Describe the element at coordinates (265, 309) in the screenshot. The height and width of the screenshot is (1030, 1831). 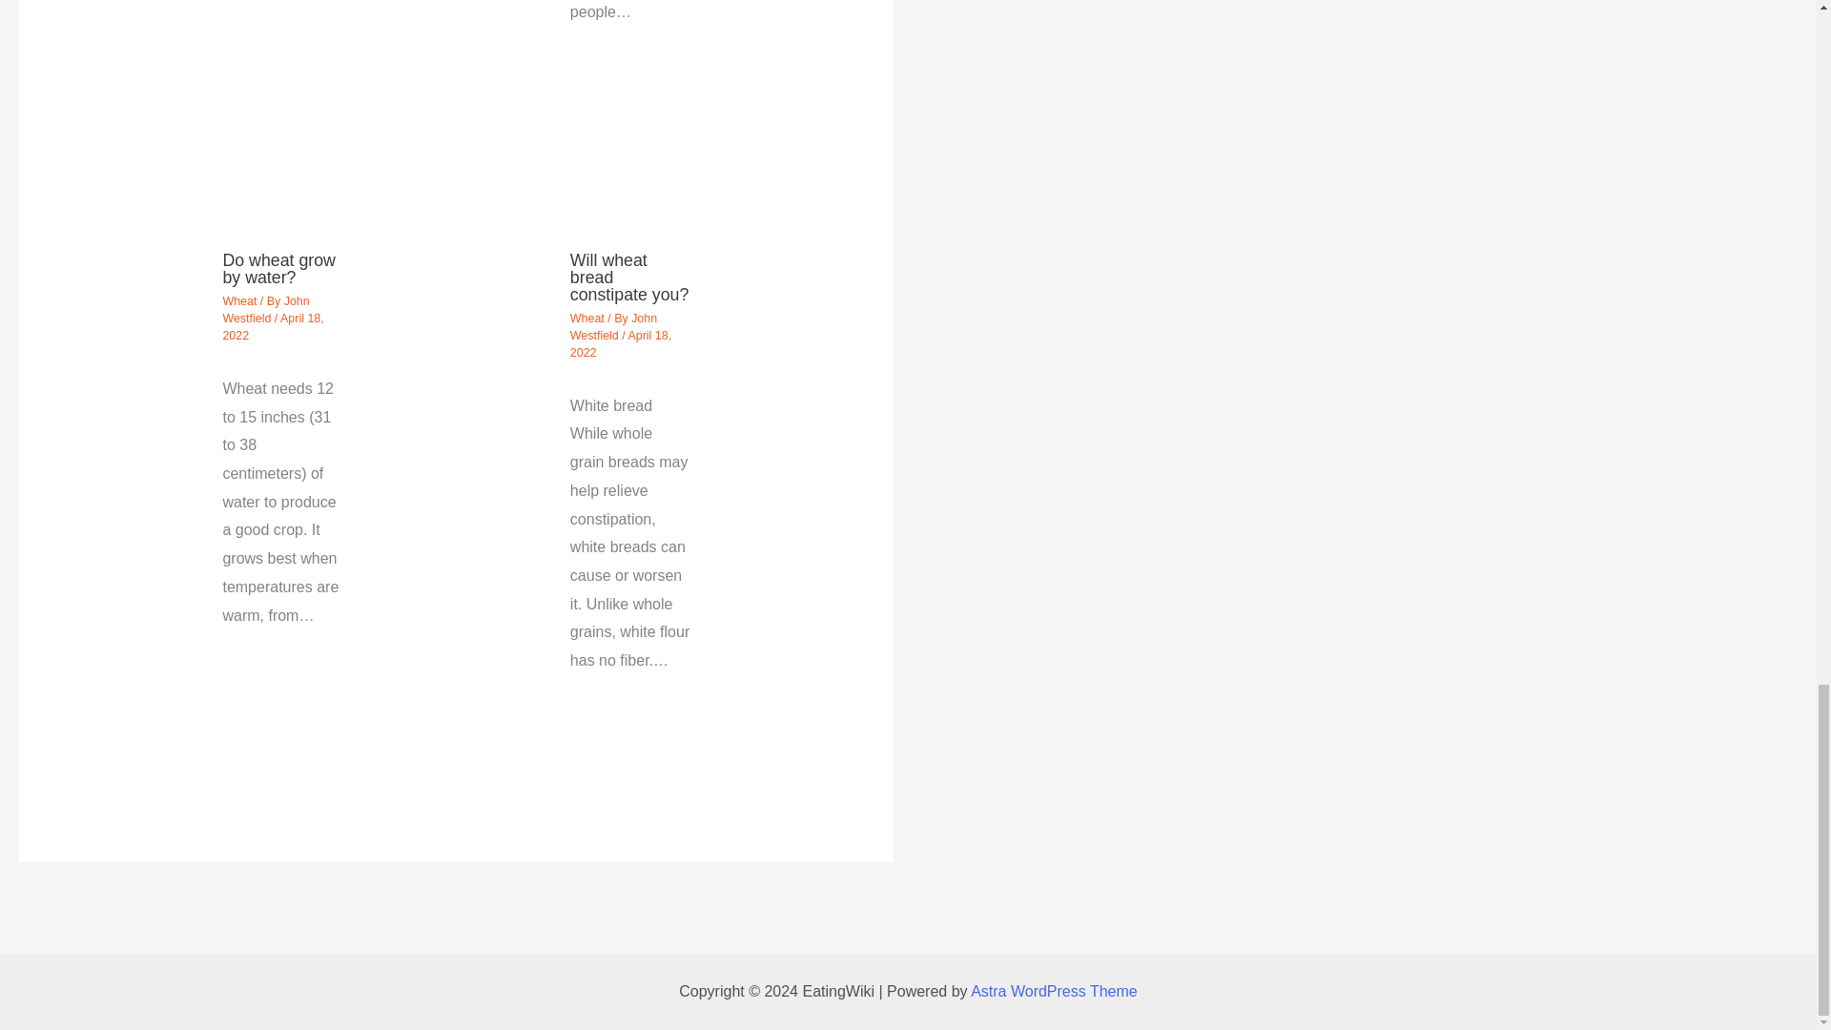
I see `John Westfield` at that location.